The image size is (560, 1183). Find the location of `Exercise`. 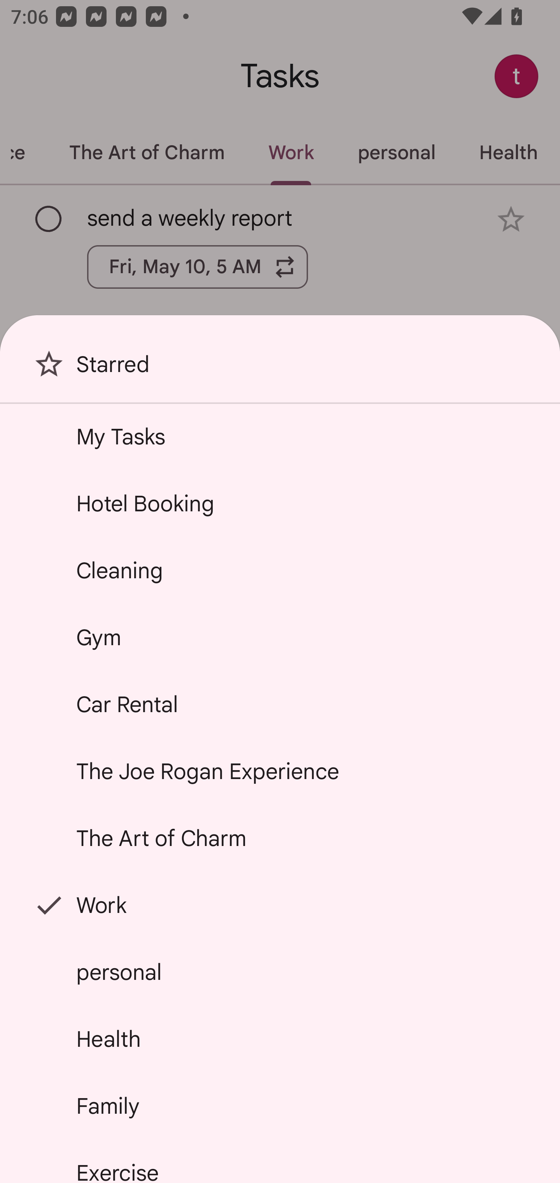

Exercise is located at coordinates (280, 1162).